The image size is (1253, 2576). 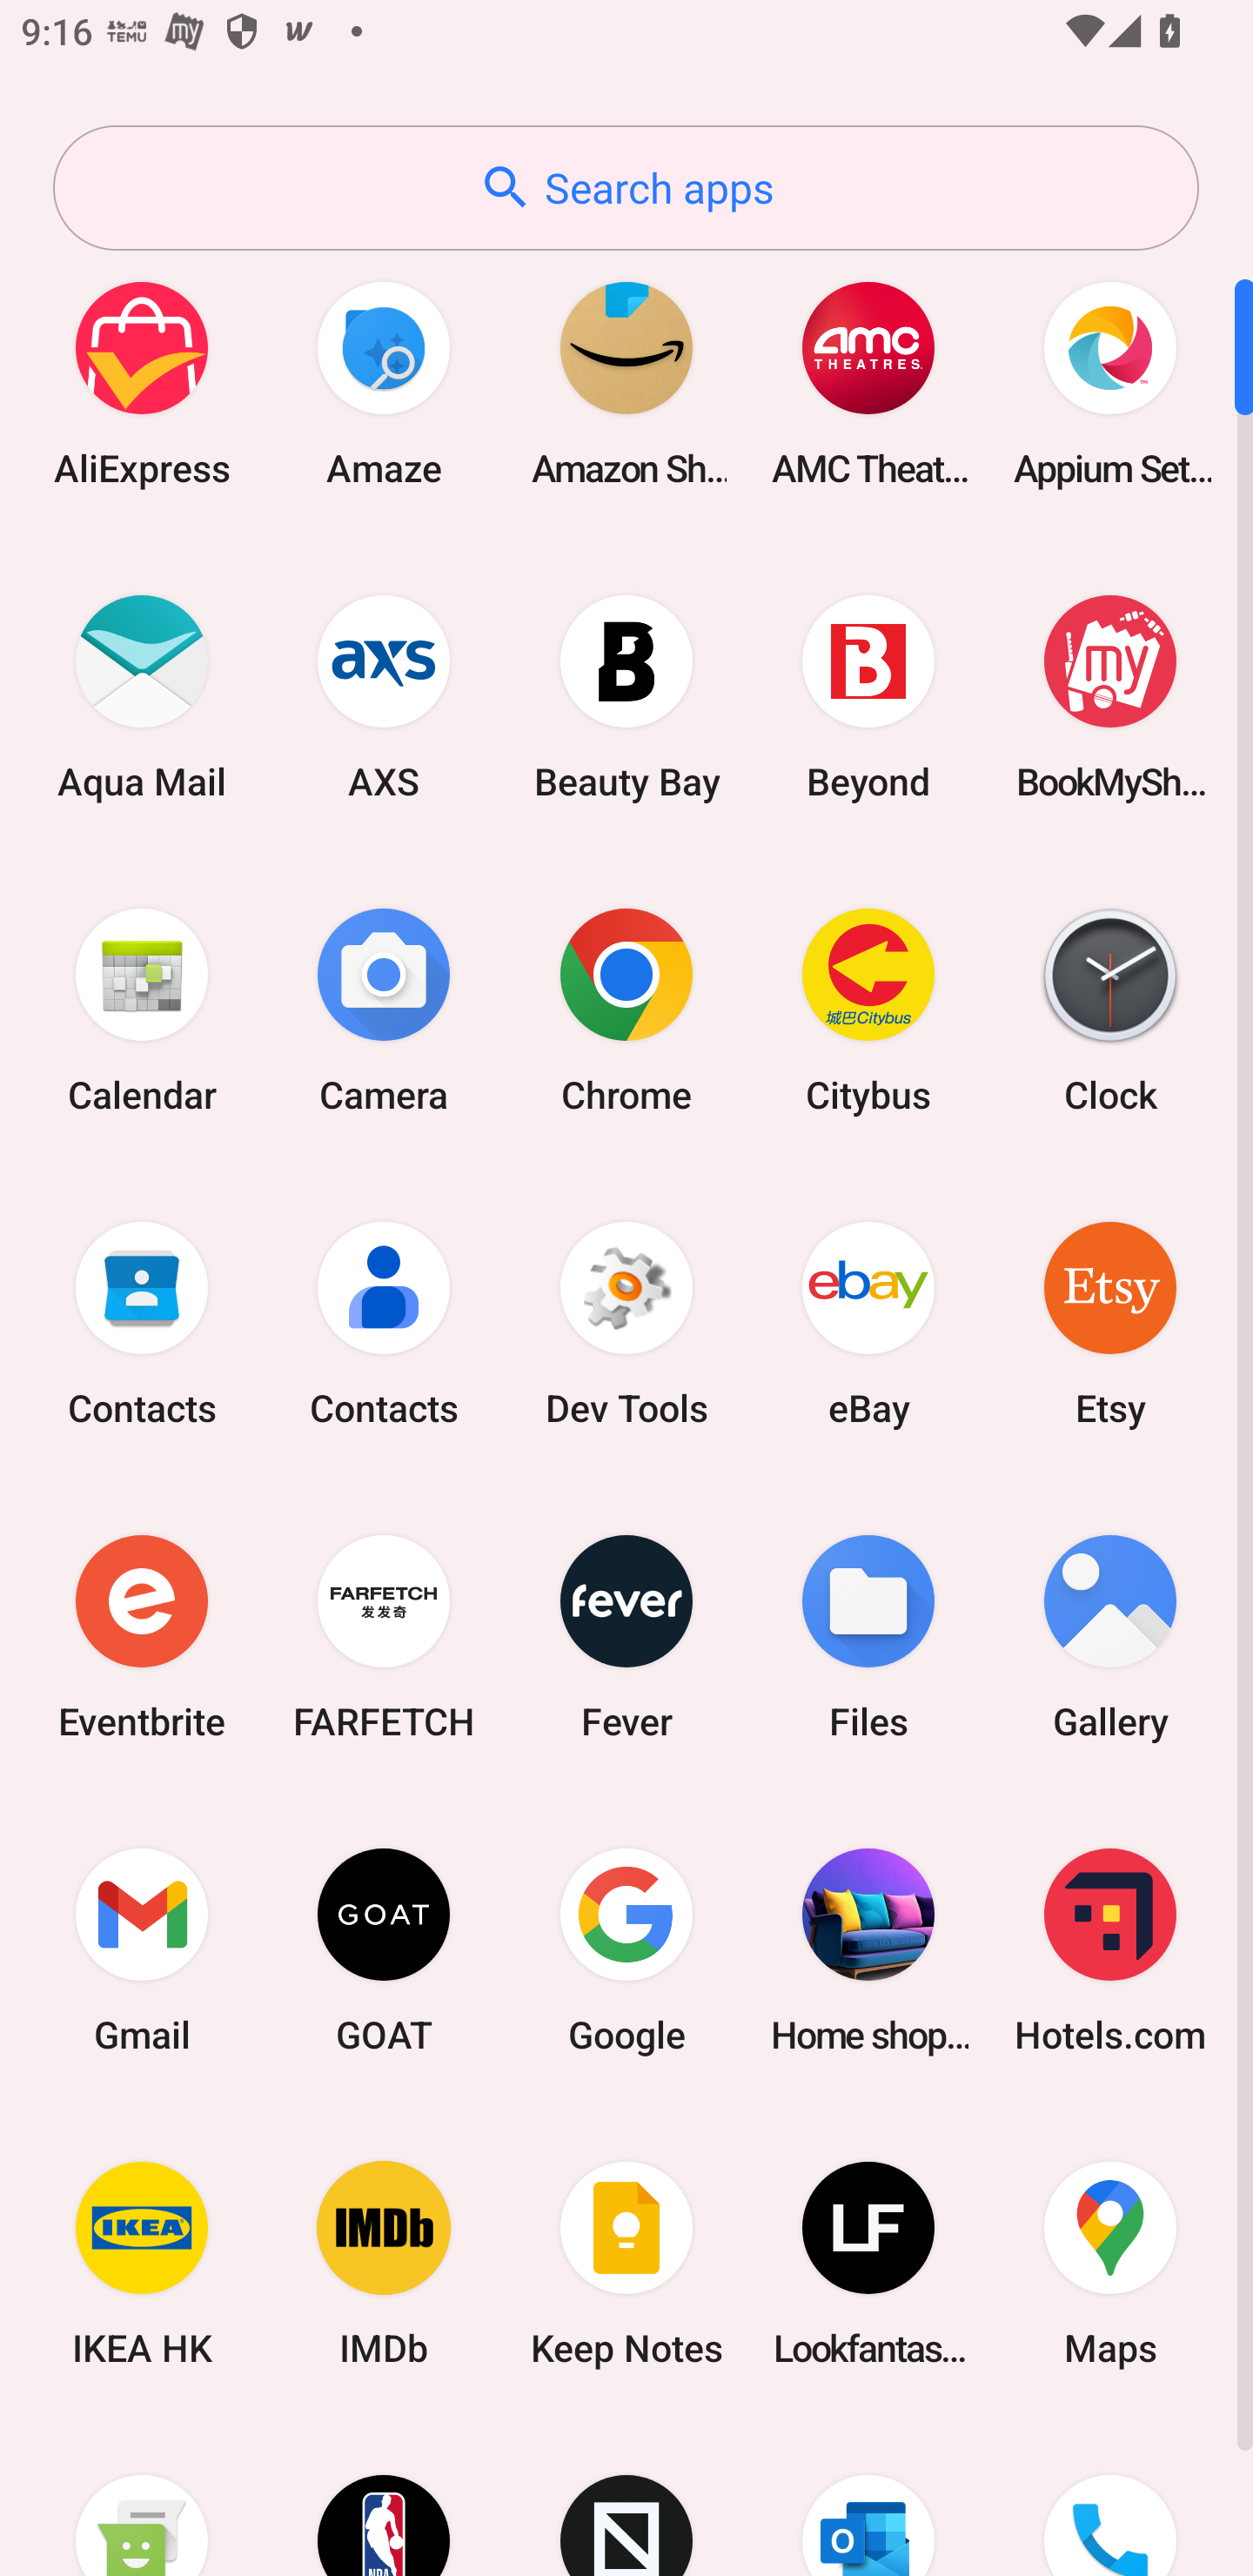 What do you see at coordinates (384, 1949) in the screenshot?
I see `GOAT` at bounding box center [384, 1949].